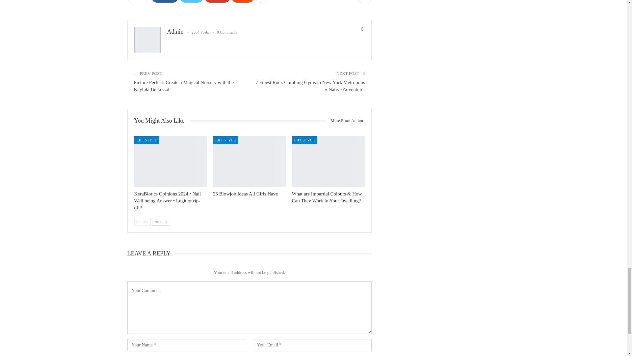 Image resolution: width=632 pixels, height=356 pixels. What do you see at coordinates (364, 1) in the screenshot?
I see `0` at bounding box center [364, 1].